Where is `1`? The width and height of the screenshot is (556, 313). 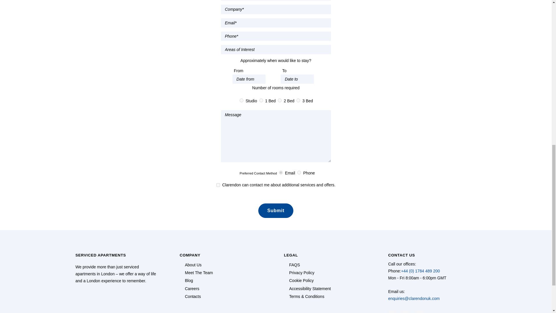 1 is located at coordinates (261, 100).